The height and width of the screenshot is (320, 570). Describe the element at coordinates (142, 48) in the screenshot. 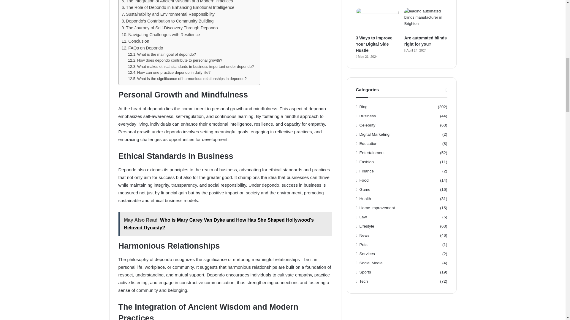

I see `FAQs on Depondo` at that location.